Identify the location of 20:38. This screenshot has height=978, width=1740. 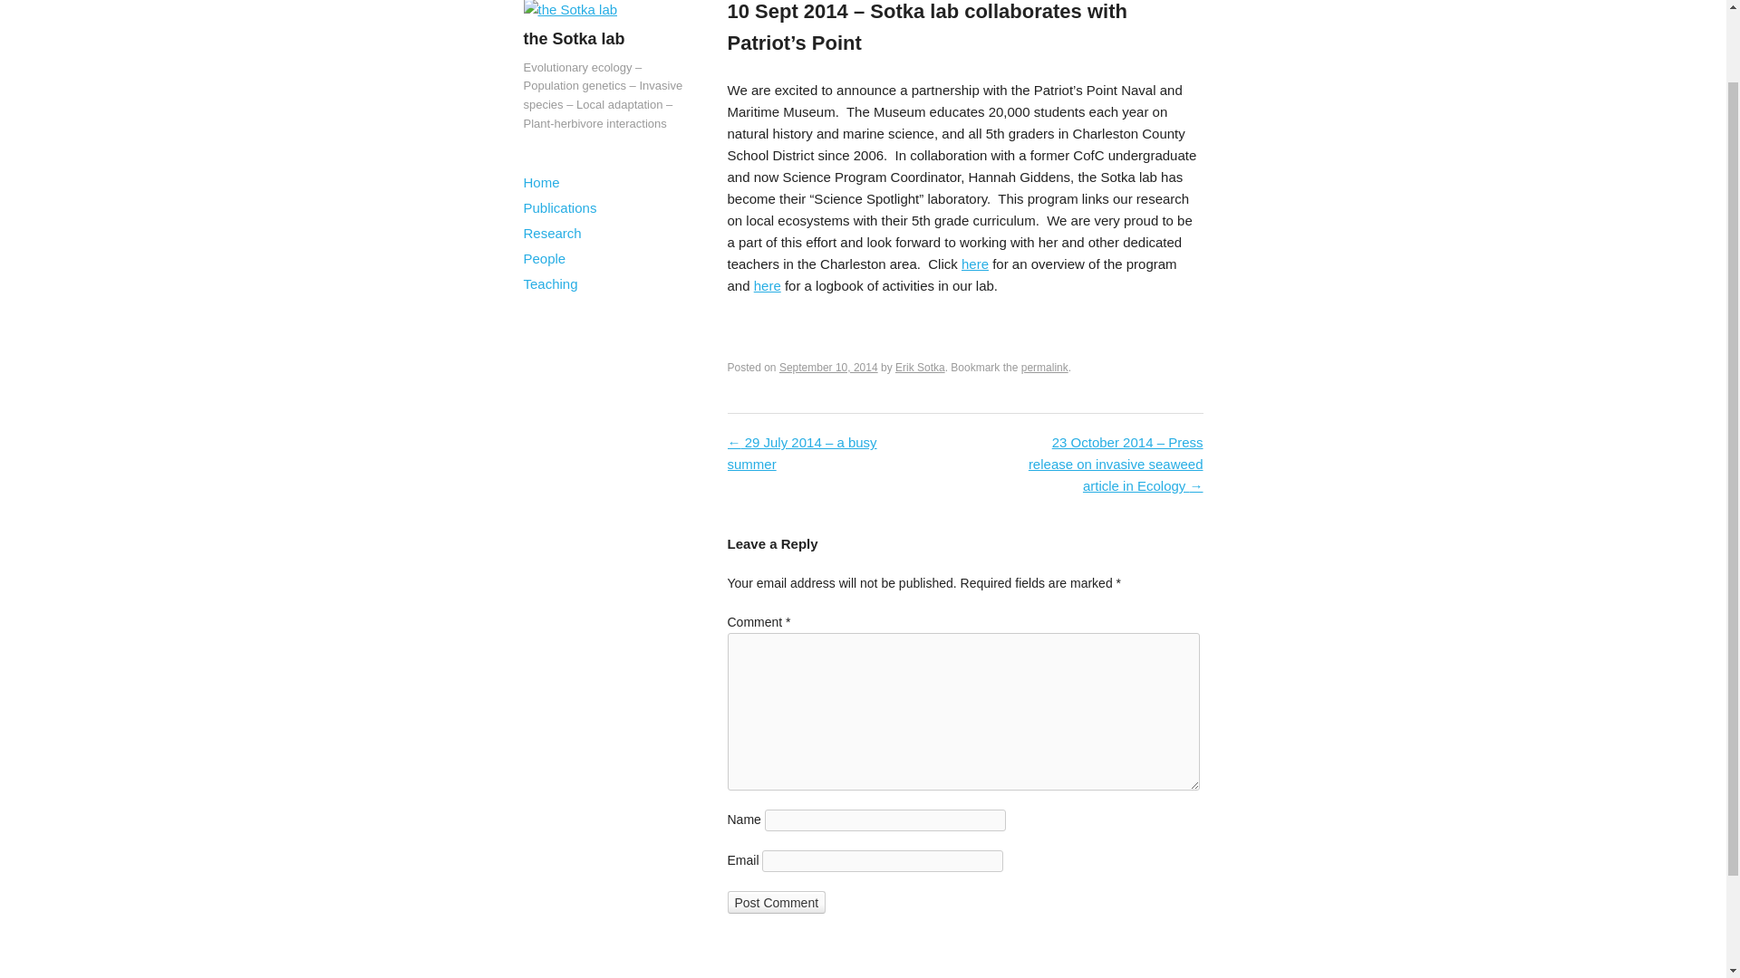
(828, 367).